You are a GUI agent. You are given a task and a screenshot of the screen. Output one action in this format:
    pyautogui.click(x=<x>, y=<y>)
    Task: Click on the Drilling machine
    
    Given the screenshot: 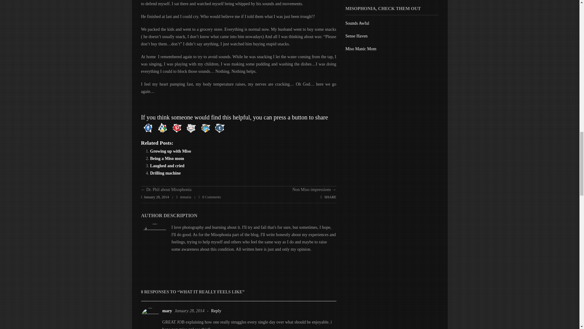 What is the action you would take?
    pyautogui.click(x=165, y=173)
    